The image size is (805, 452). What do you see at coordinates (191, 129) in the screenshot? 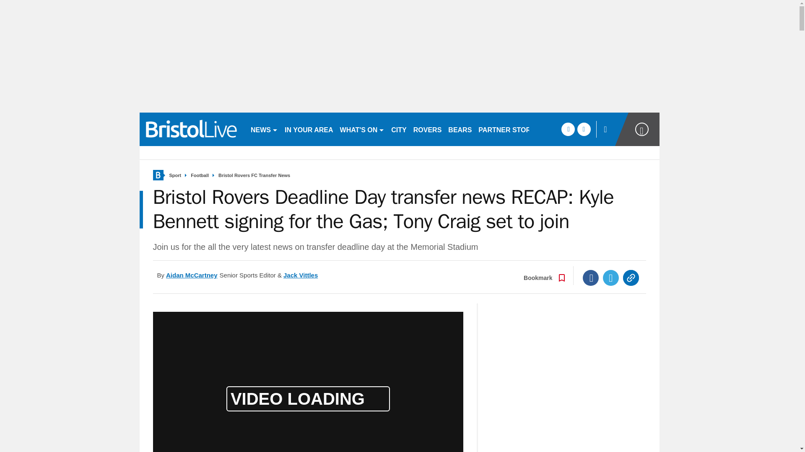
I see `bristolpost` at bounding box center [191, 129].